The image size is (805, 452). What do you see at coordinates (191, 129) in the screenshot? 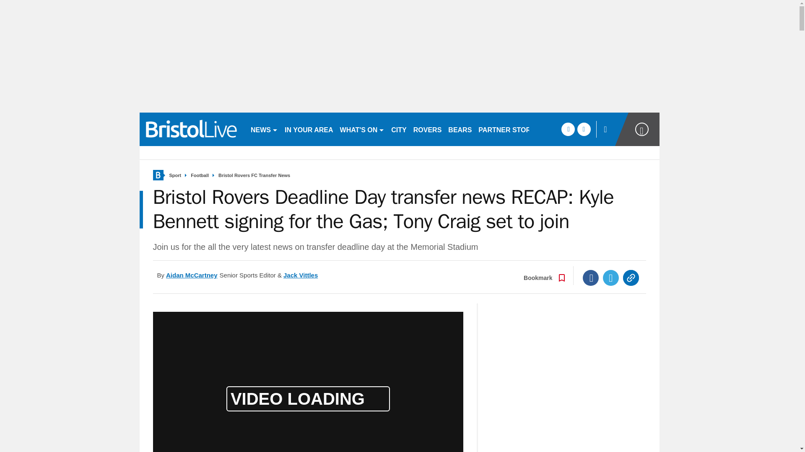
I see `bristolpost` at bounding box center [191, 129].